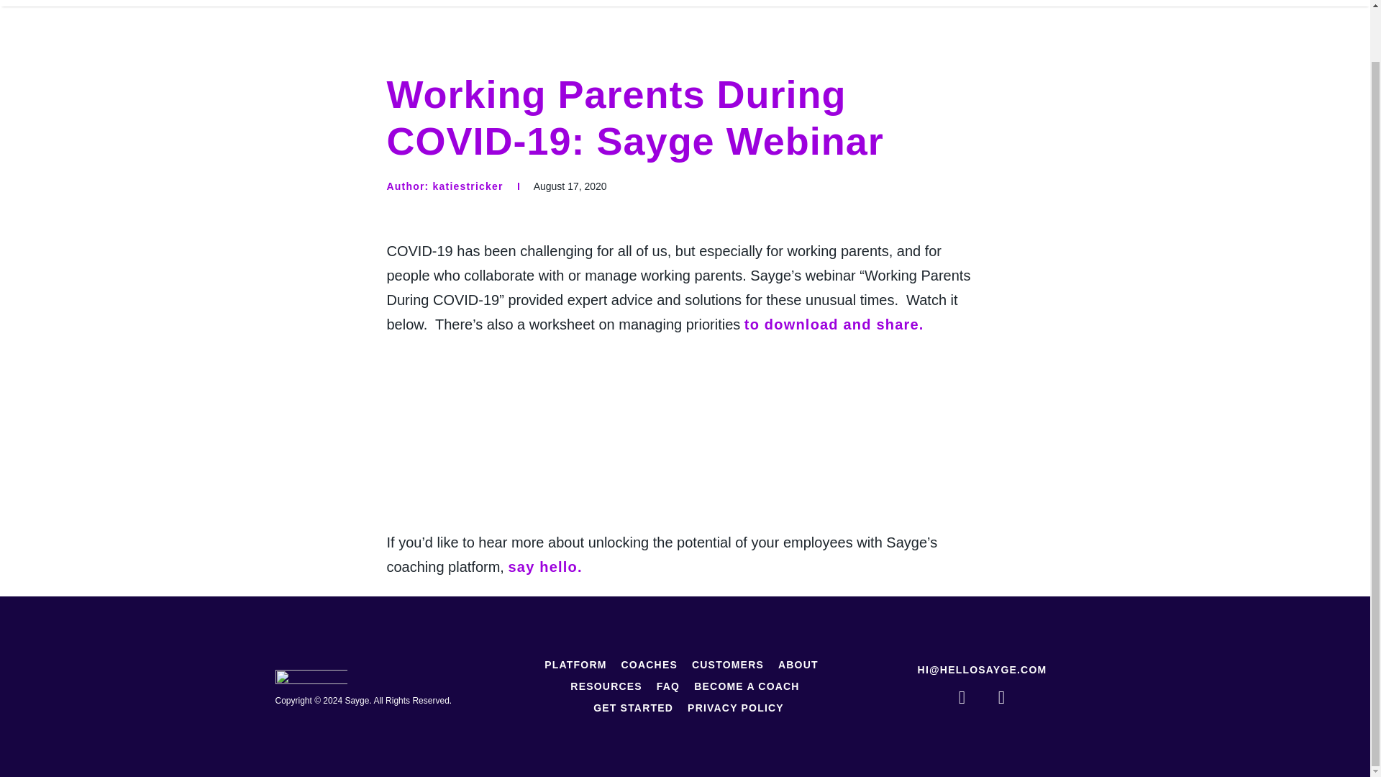 The width and height of the screenshot is (1381, 777). Describe the element at coordinates (834, 324) in the screenshot. I see `to download and share.` at that location.